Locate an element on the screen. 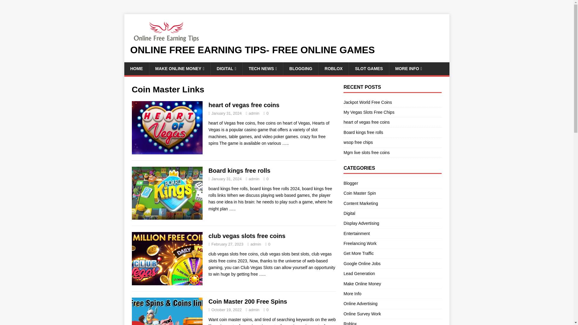 The image size is (578, 325). HOME is located at coordinates (136, 69).